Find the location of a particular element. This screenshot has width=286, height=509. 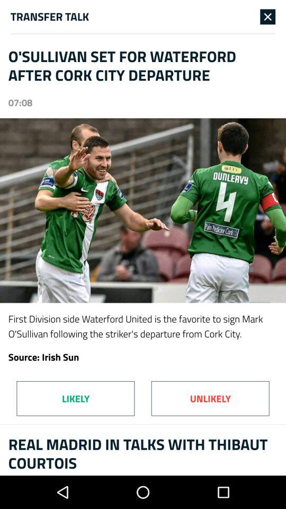

flip to the likely item is located at coordinates (75, 398).